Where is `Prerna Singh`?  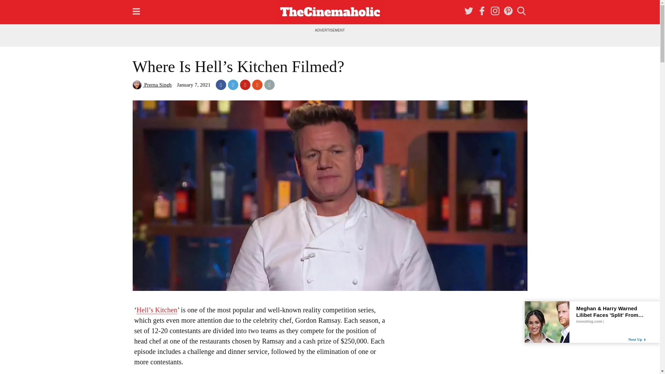
Prerna Singh is located at coordinates (152, 84).